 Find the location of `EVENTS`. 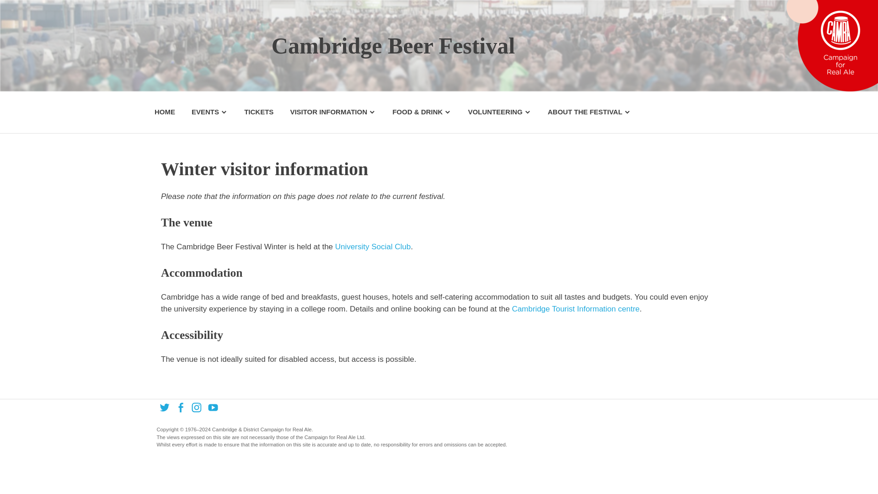

EVENTS is located at coordinates (209, 113).